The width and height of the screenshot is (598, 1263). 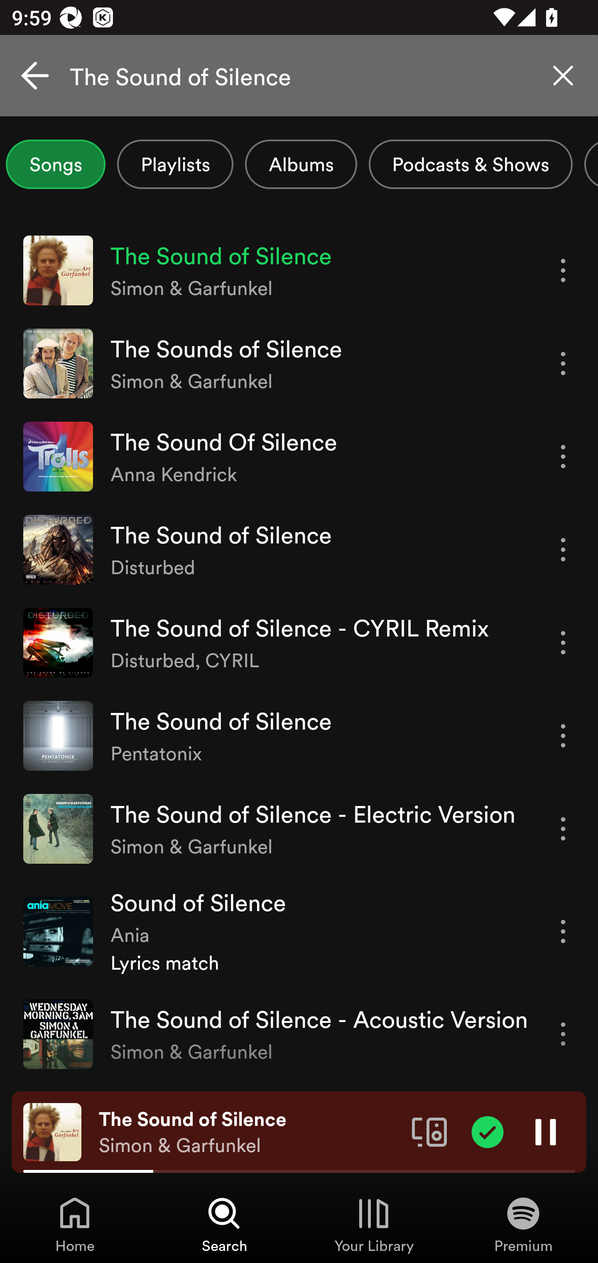 What do you see at coordinates (523, 1224) in the screenshot?
I see `Premium, Tab 4 of 4 Premium Premium` at bounding box center [523, 1224].